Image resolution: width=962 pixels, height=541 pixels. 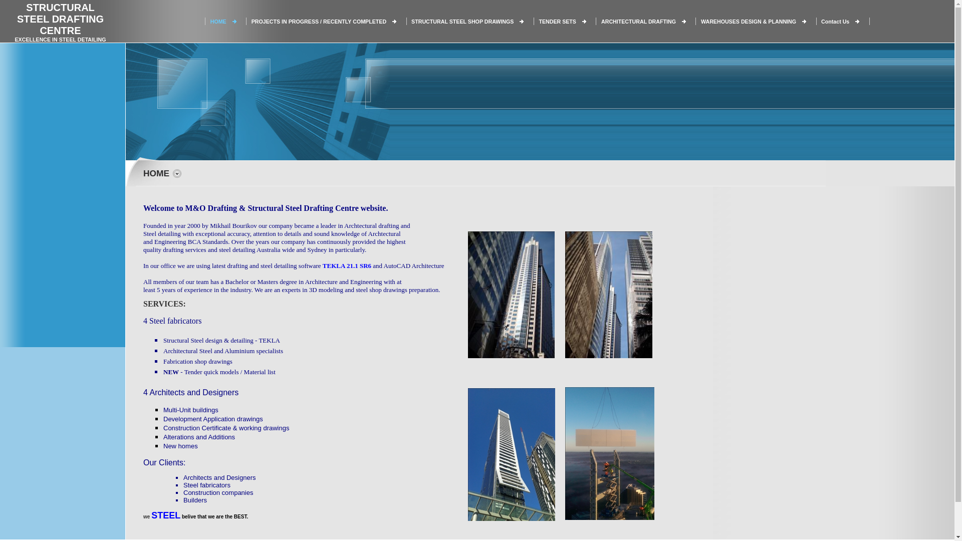 What do you see at coordinates (557, 21) in the screenshot?
I see `TENDER SETS` at bounding box center [557, 21].